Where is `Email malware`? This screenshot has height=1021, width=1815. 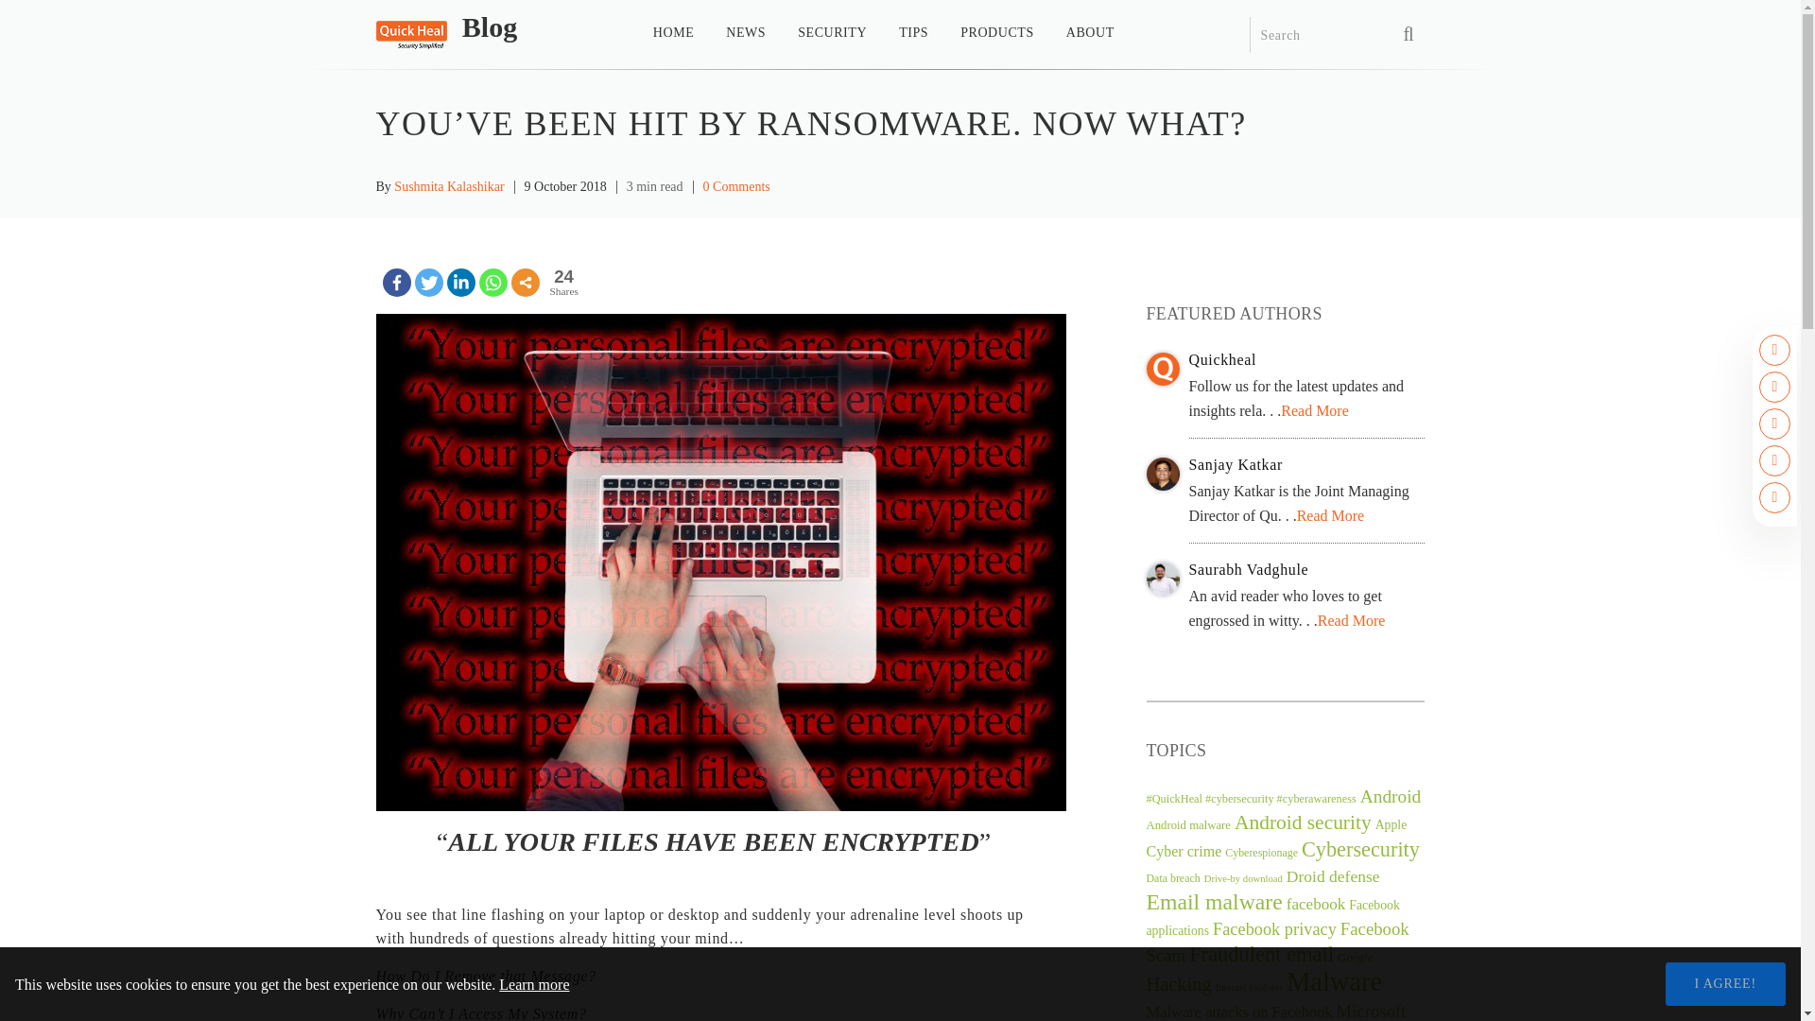
Email malware is located at coordinates (1213, 901).